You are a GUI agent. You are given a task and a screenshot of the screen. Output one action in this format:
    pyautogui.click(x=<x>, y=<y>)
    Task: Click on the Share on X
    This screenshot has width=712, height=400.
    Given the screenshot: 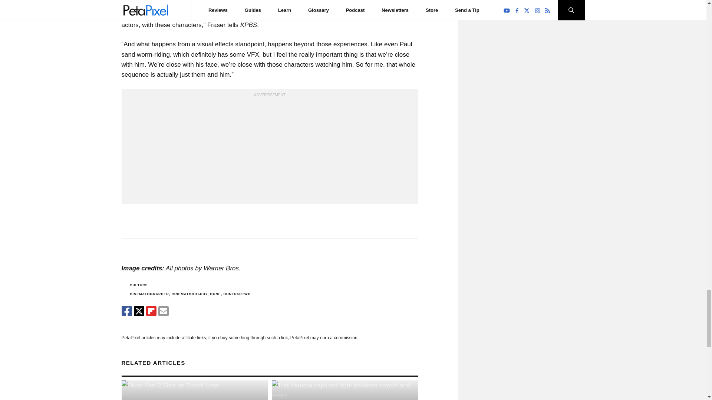 What is the action you would take?
    pyautogui.click(x=139, y=311)
    